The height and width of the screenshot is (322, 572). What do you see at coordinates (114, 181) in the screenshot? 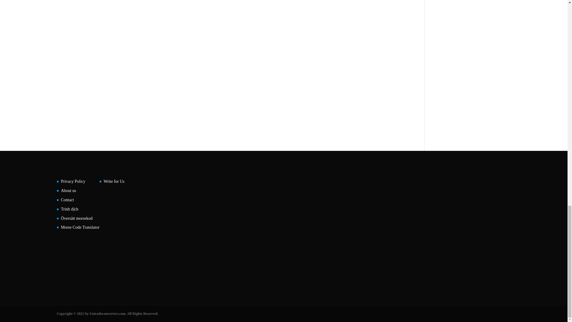
I see `Write for Us` at bounding box center [114, 181].